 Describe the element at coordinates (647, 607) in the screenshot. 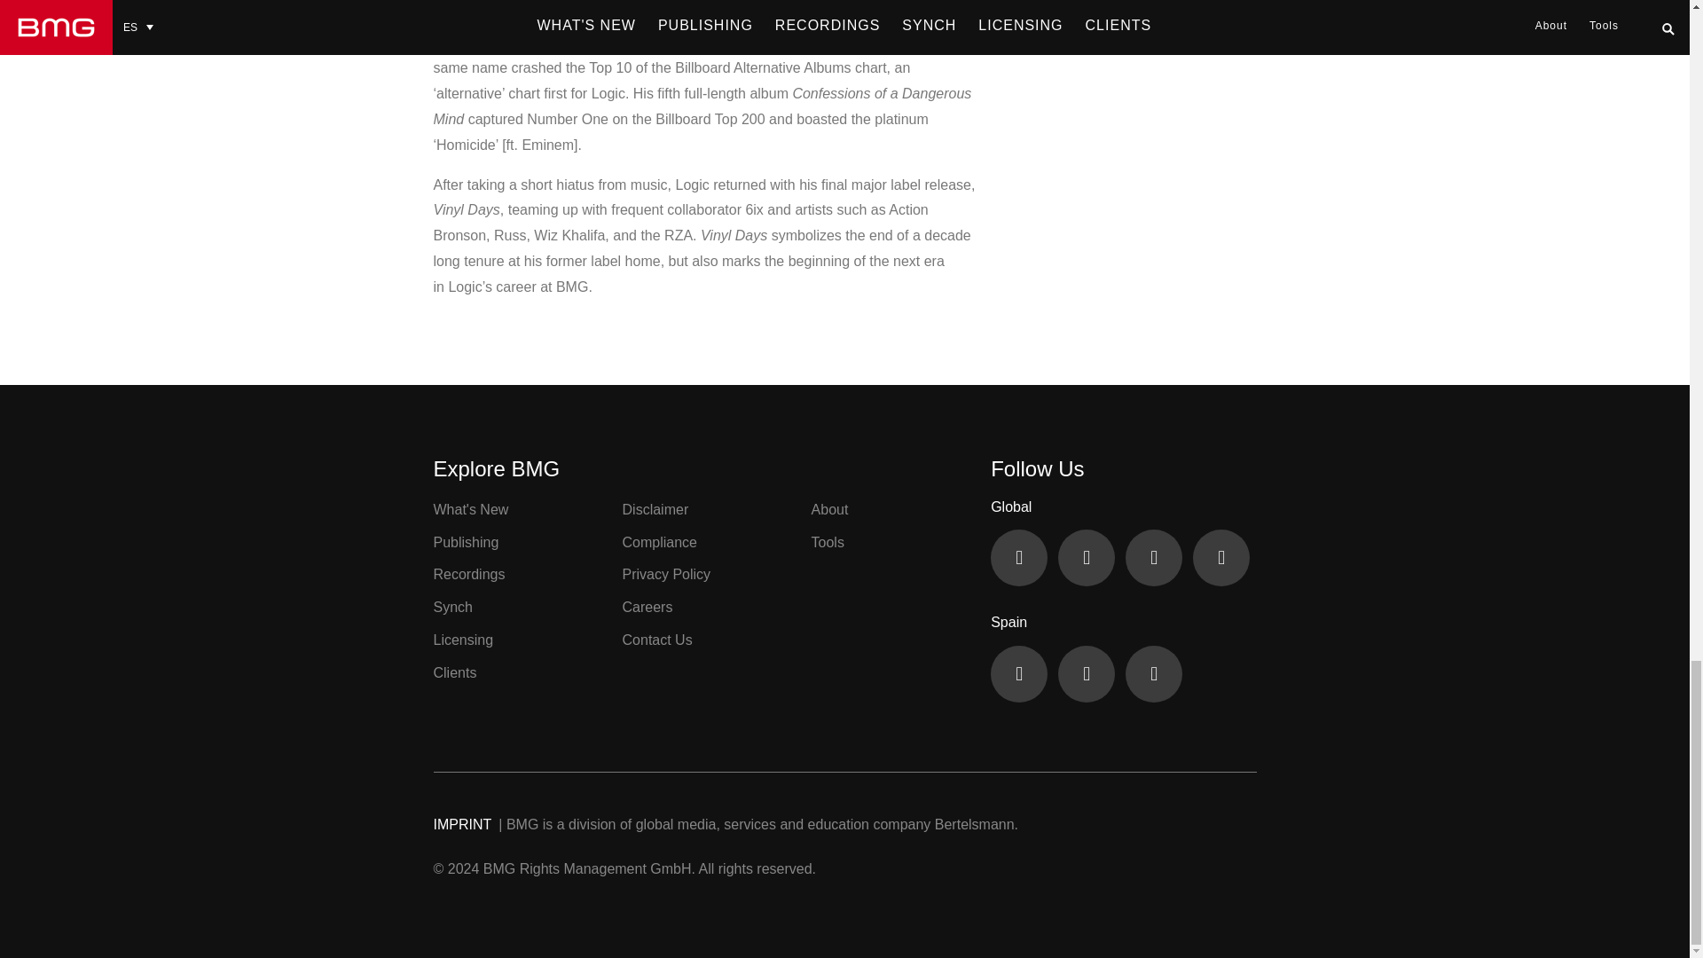

I see `Careers` at that location.